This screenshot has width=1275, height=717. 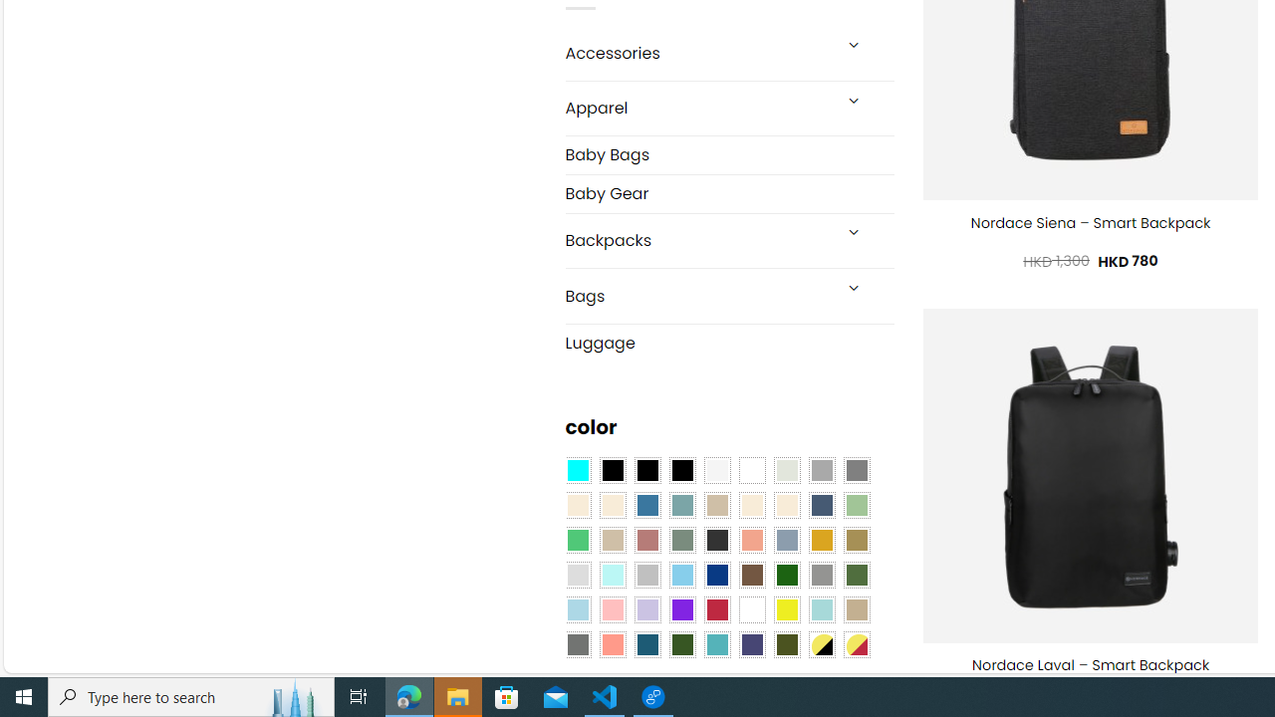 What do you see at coordinates (697, 295) in the screenshot?
I see `Bags` at bounding box center [697, 295].